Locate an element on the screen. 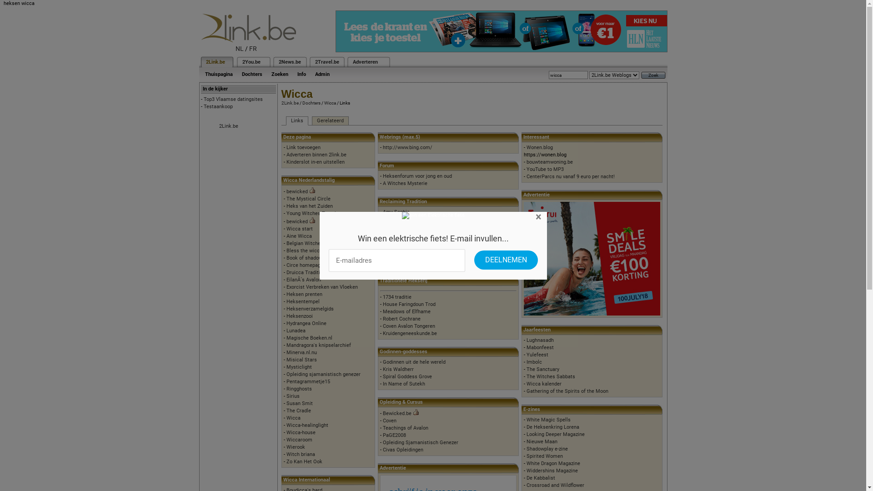 This screenshot has height=491, width=873. Crossroad and Wildflower is located at coordinates (556, 486).